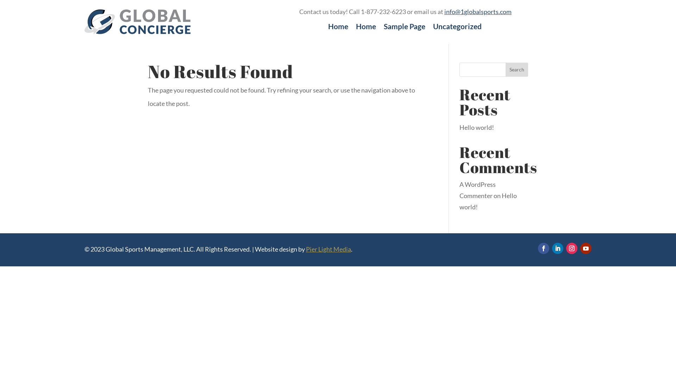 Image resolution: width=676 pixels, height=380 pixels. I want to click on Home, so click(338, 28).